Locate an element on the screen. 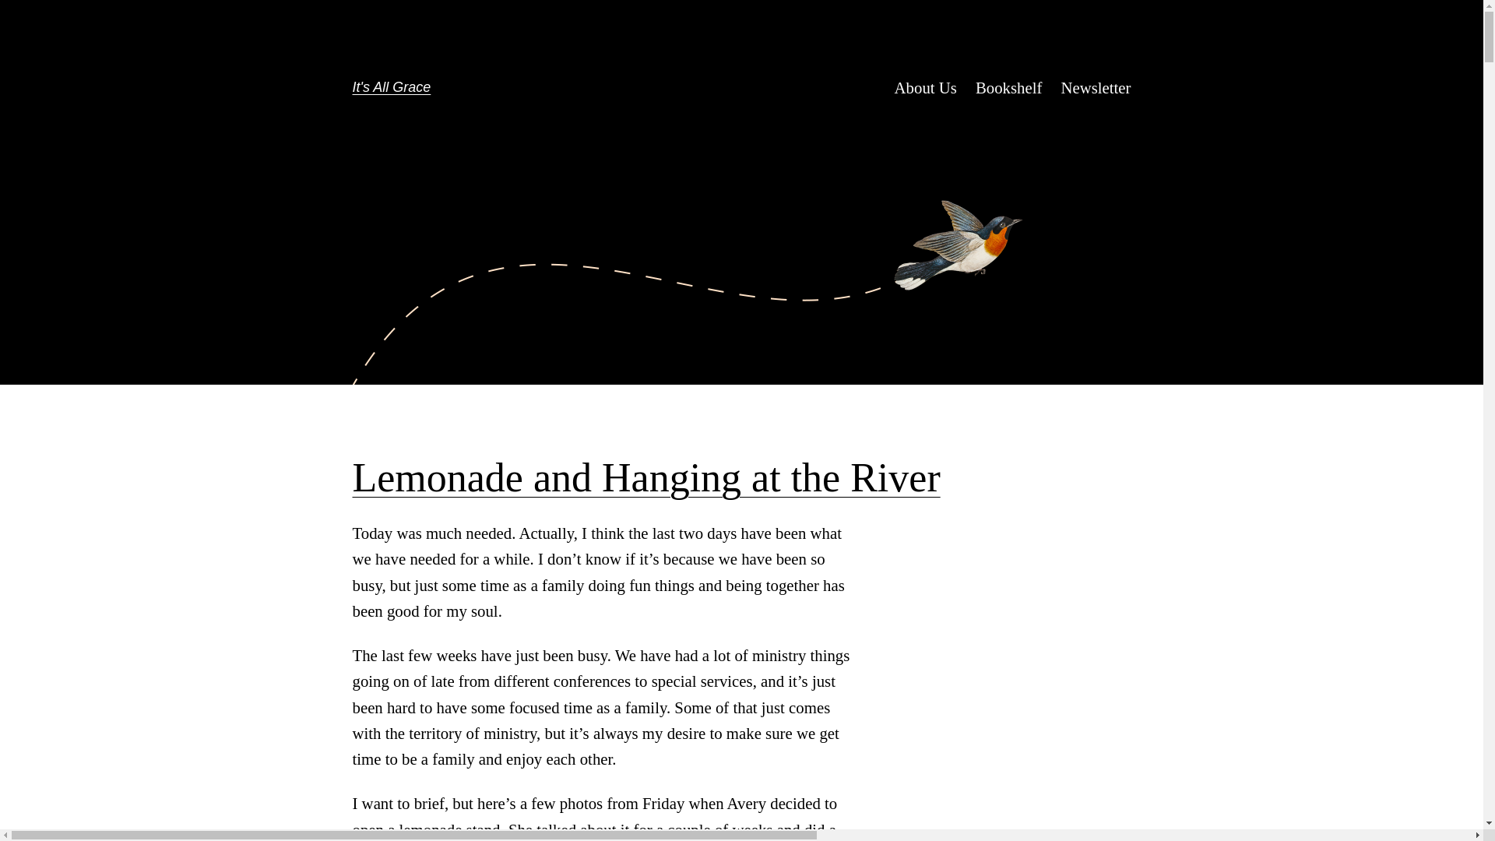  Bookshelf is located at coordinates (1009, 87).